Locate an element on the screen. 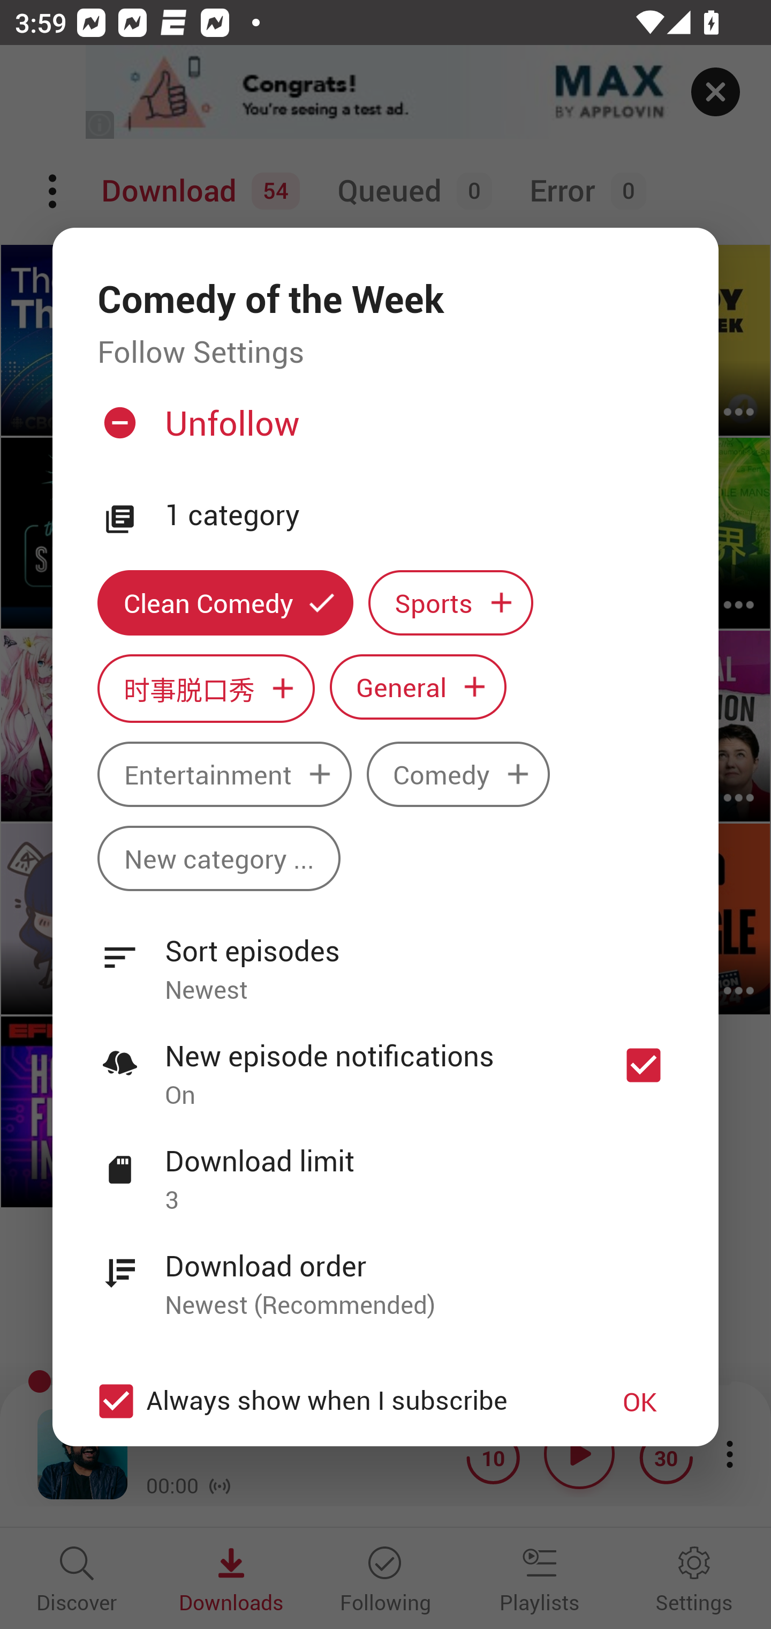 Image resolution: width=771 pixels, height=1629 pixels. General is located at coordinates (418, 687).